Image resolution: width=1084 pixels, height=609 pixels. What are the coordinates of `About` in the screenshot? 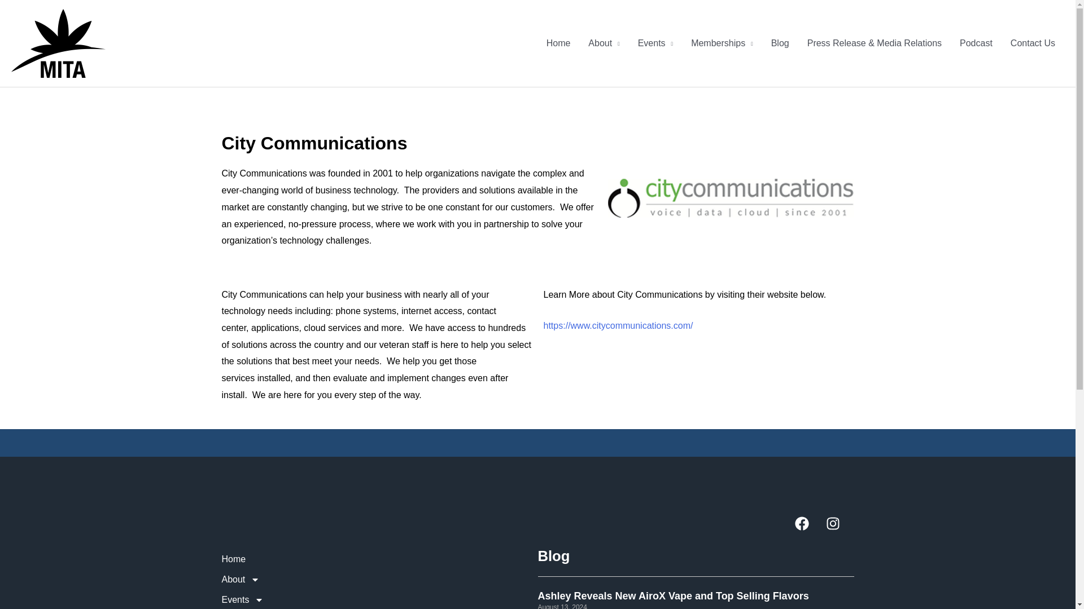 It's located at (379, 580).